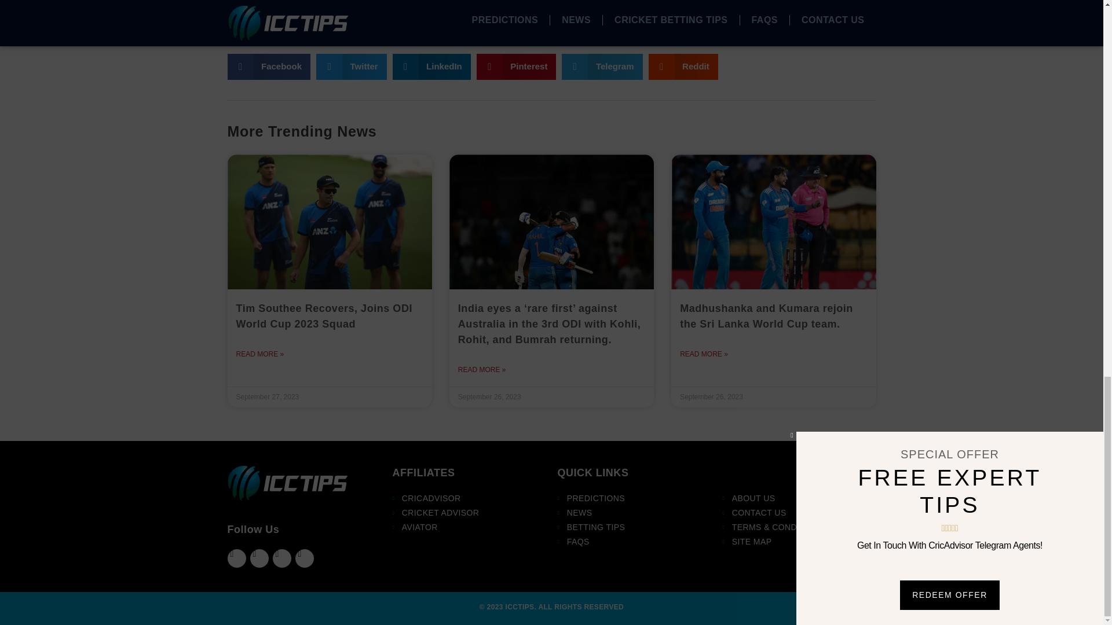 This screenshot has width=1112, height=625. What do you see at coordinates (324, 316) in the screenshot?
I see `Tim Southee Recovers, Joins ODI World Cup 2023 Squad` at bounding box center [324, 316].